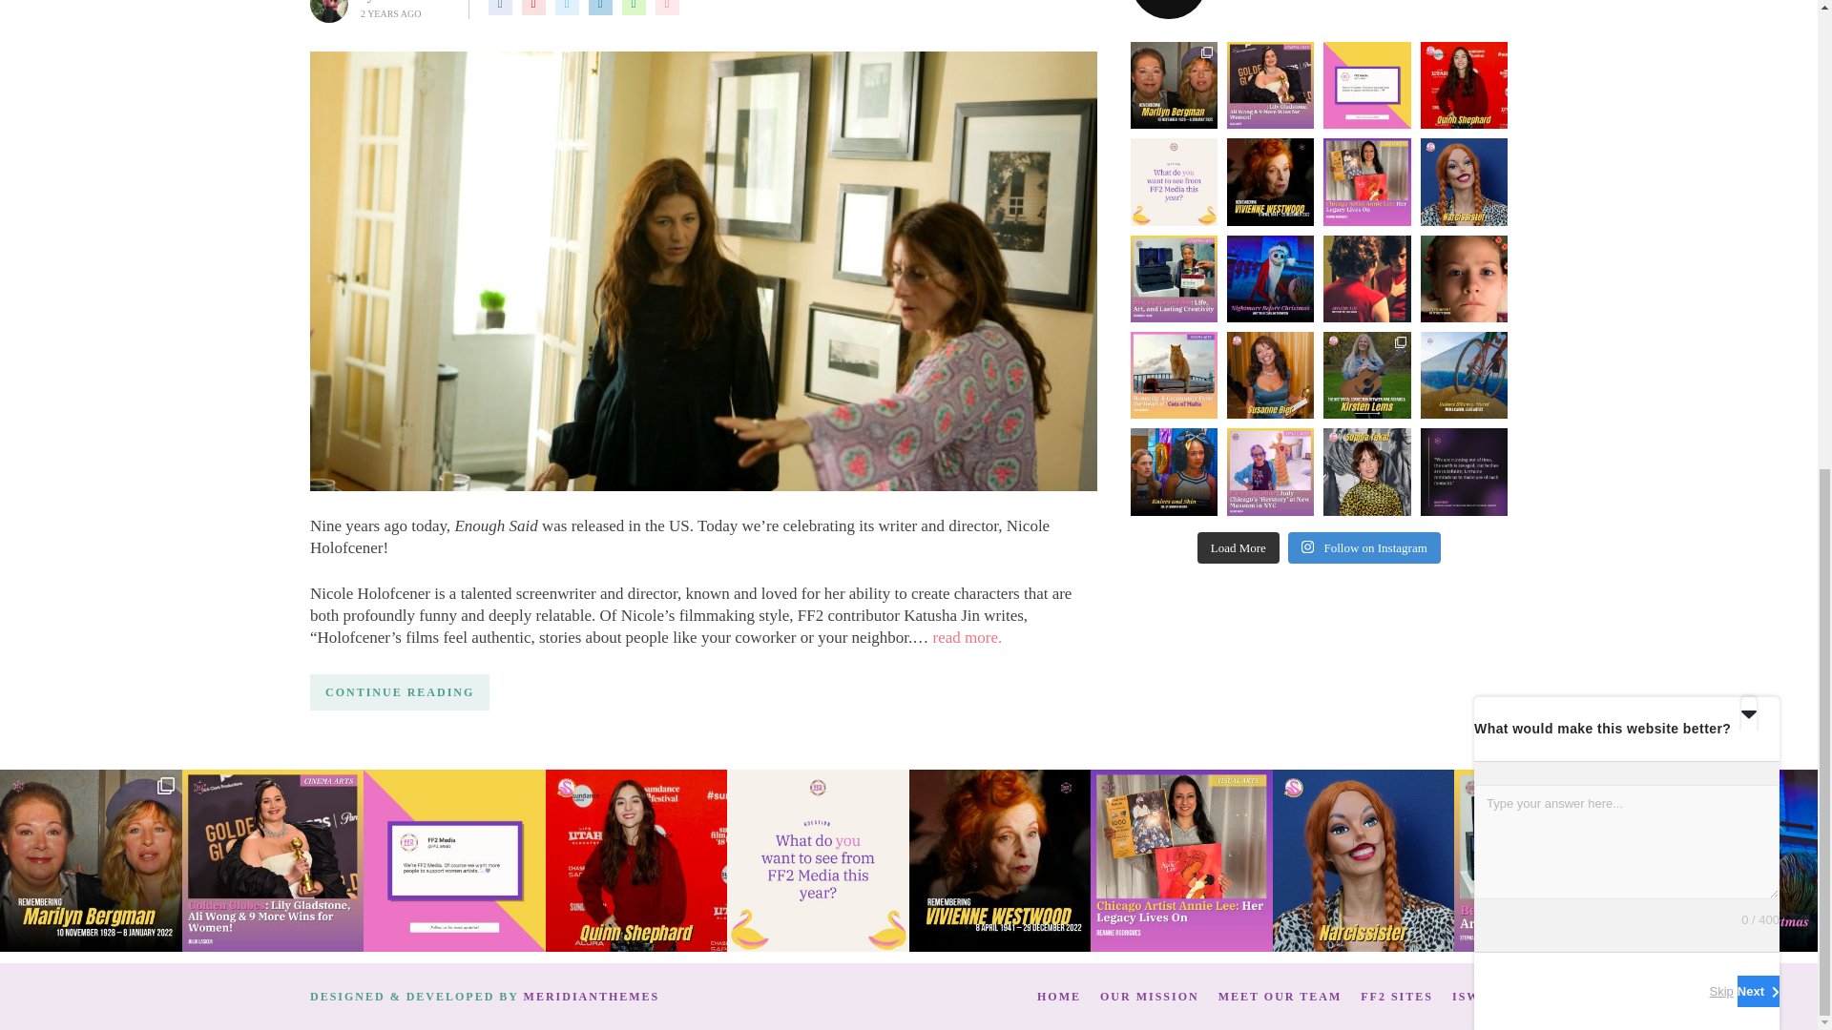 This screenshot has width=1832, height=1030. I want to click on CONTINUE READING, so click(399, 692).